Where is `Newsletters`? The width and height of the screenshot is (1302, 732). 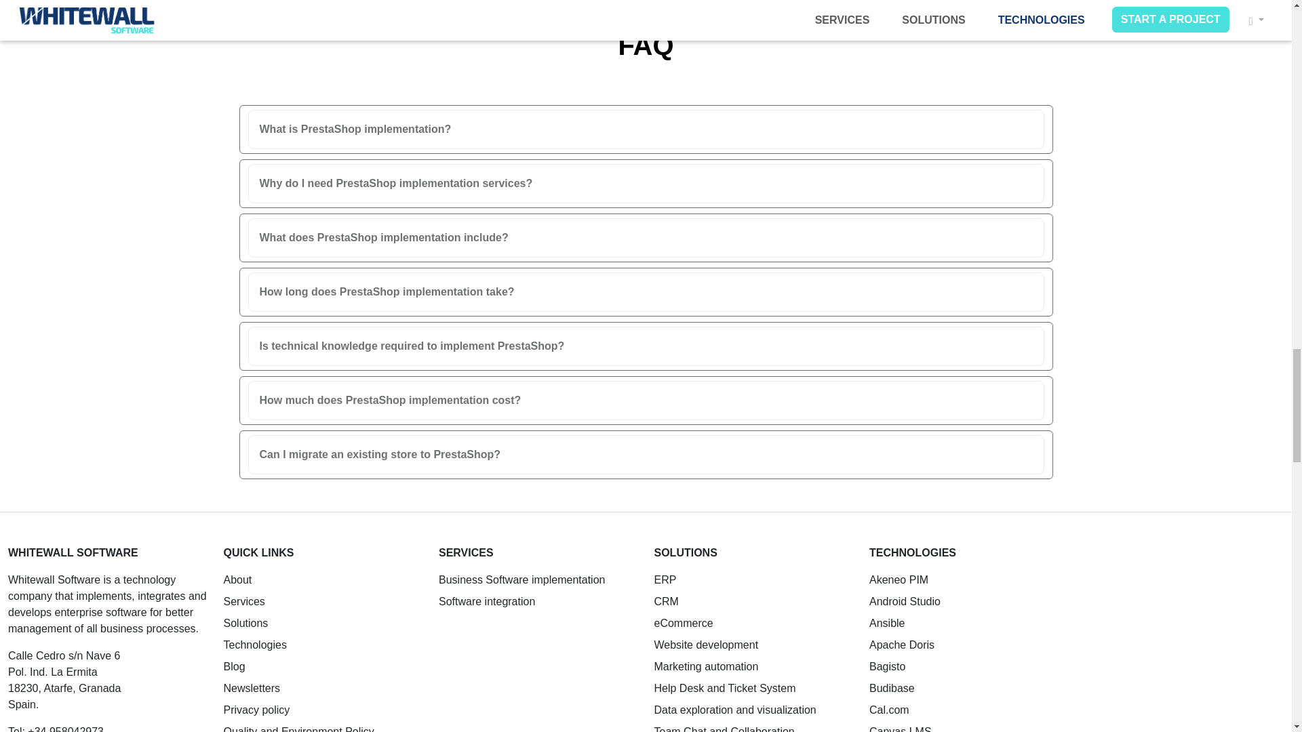 Newsletters is located at coordinates (252, 687).